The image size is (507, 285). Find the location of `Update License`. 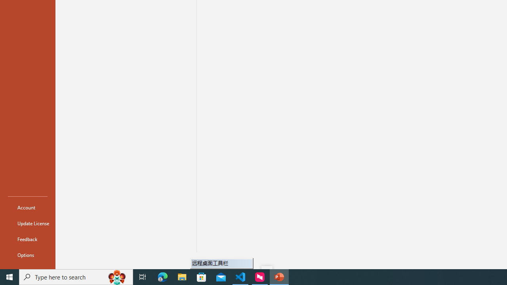

Update License is located at coordinates (28, 223).